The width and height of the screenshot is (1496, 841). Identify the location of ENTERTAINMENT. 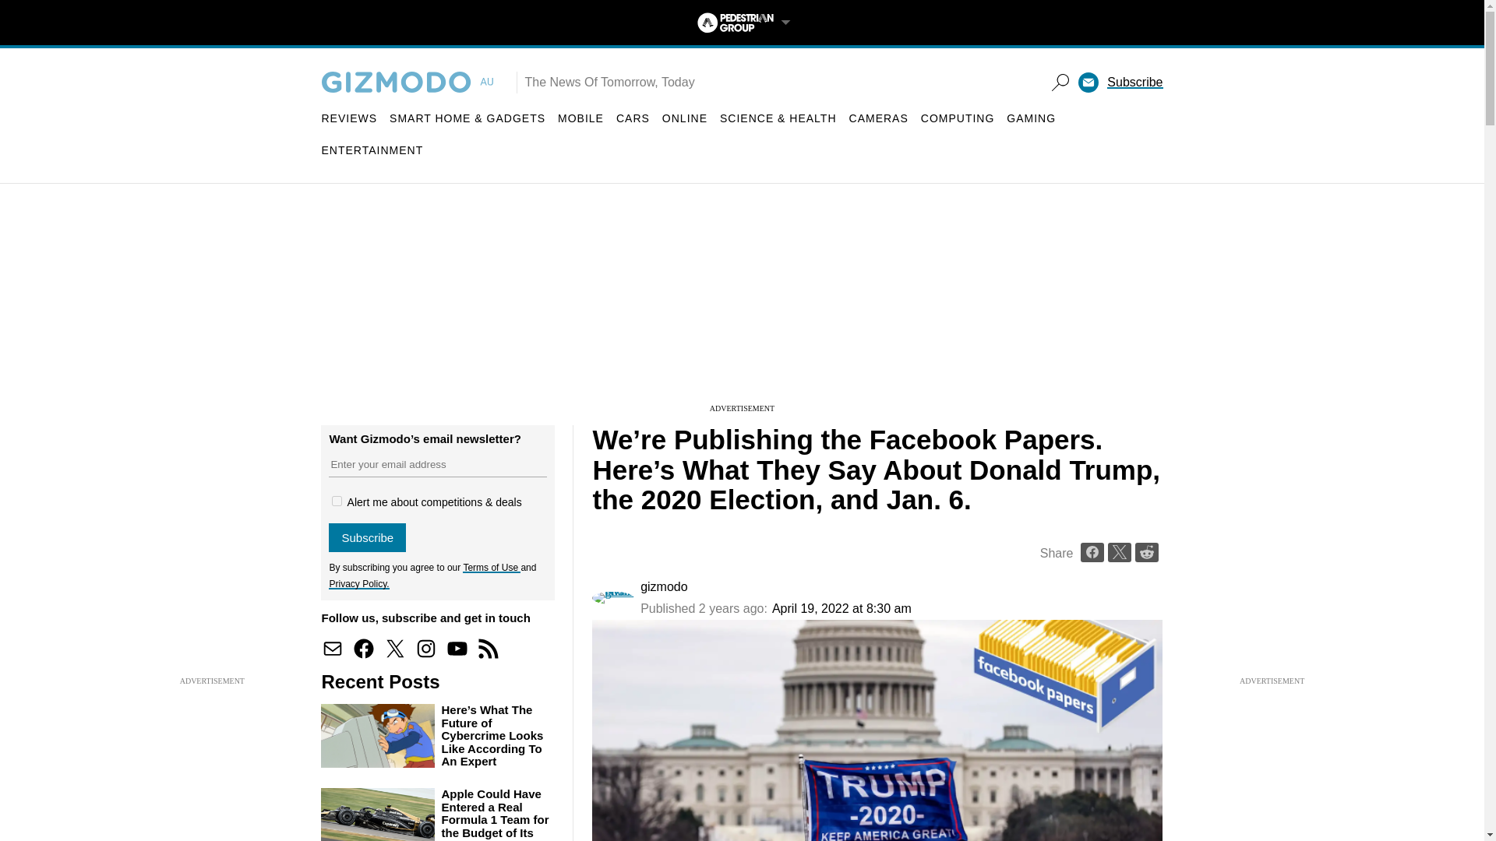
(372, 150).